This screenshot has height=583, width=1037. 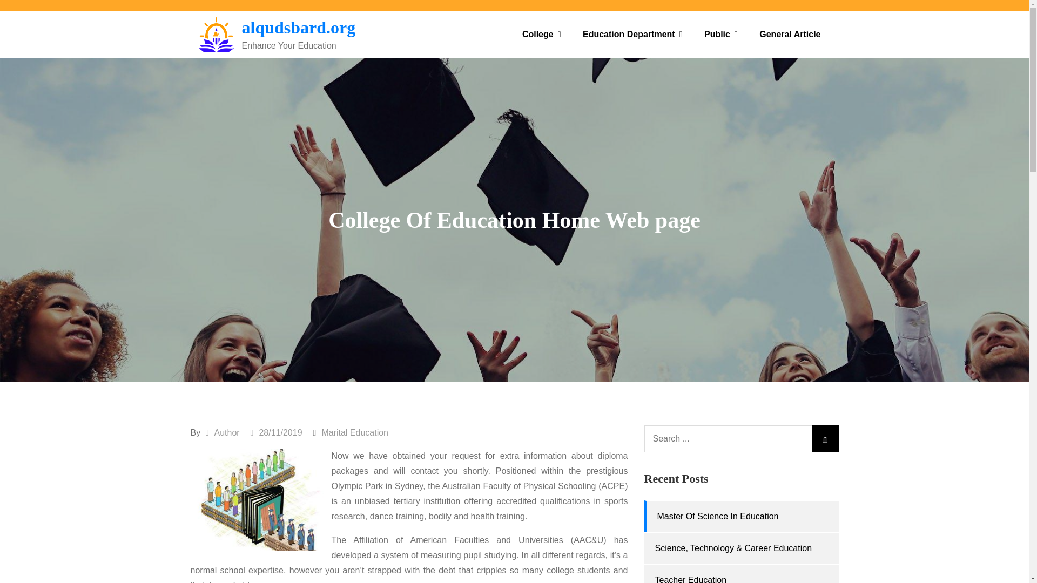 I want to click on Author, so click(x=226, y=432).